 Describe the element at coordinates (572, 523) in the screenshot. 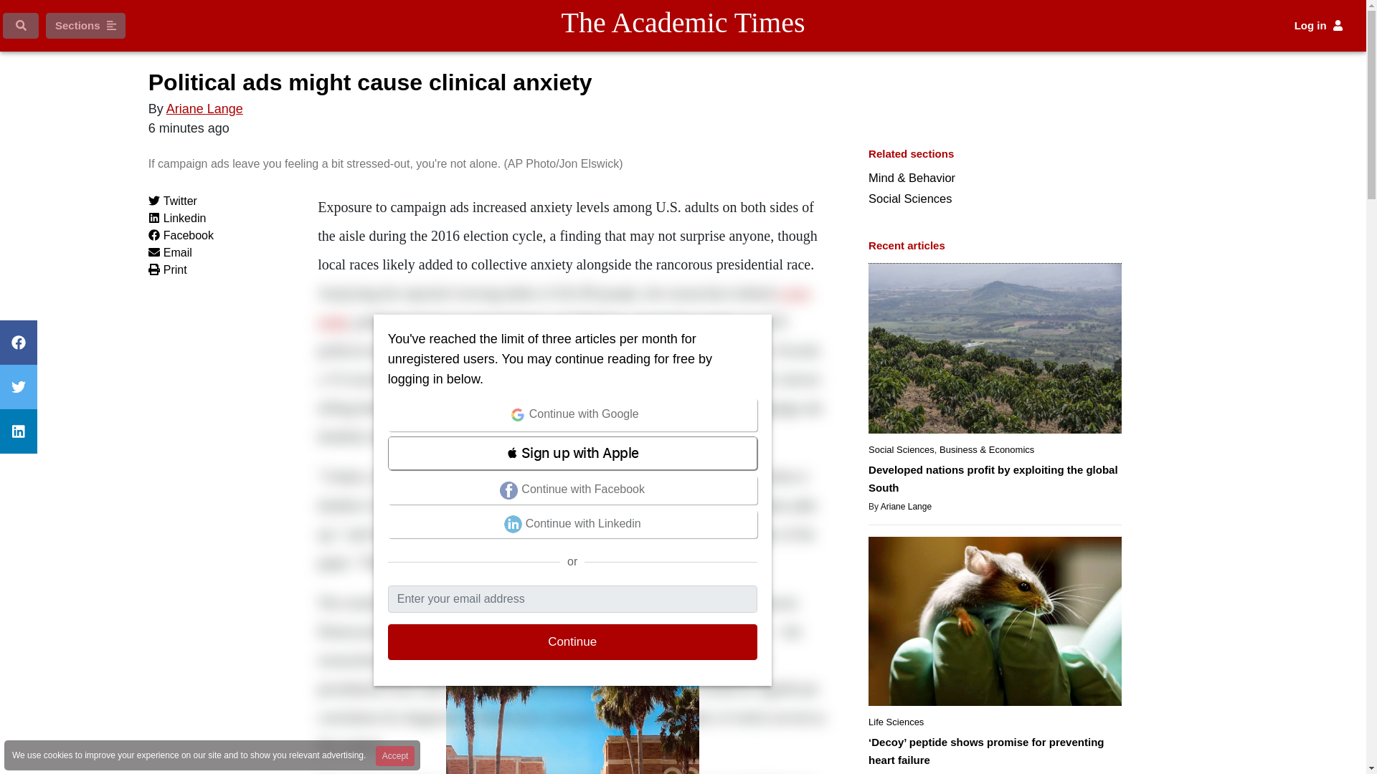

I see `Continue with Linkedin` at that location.